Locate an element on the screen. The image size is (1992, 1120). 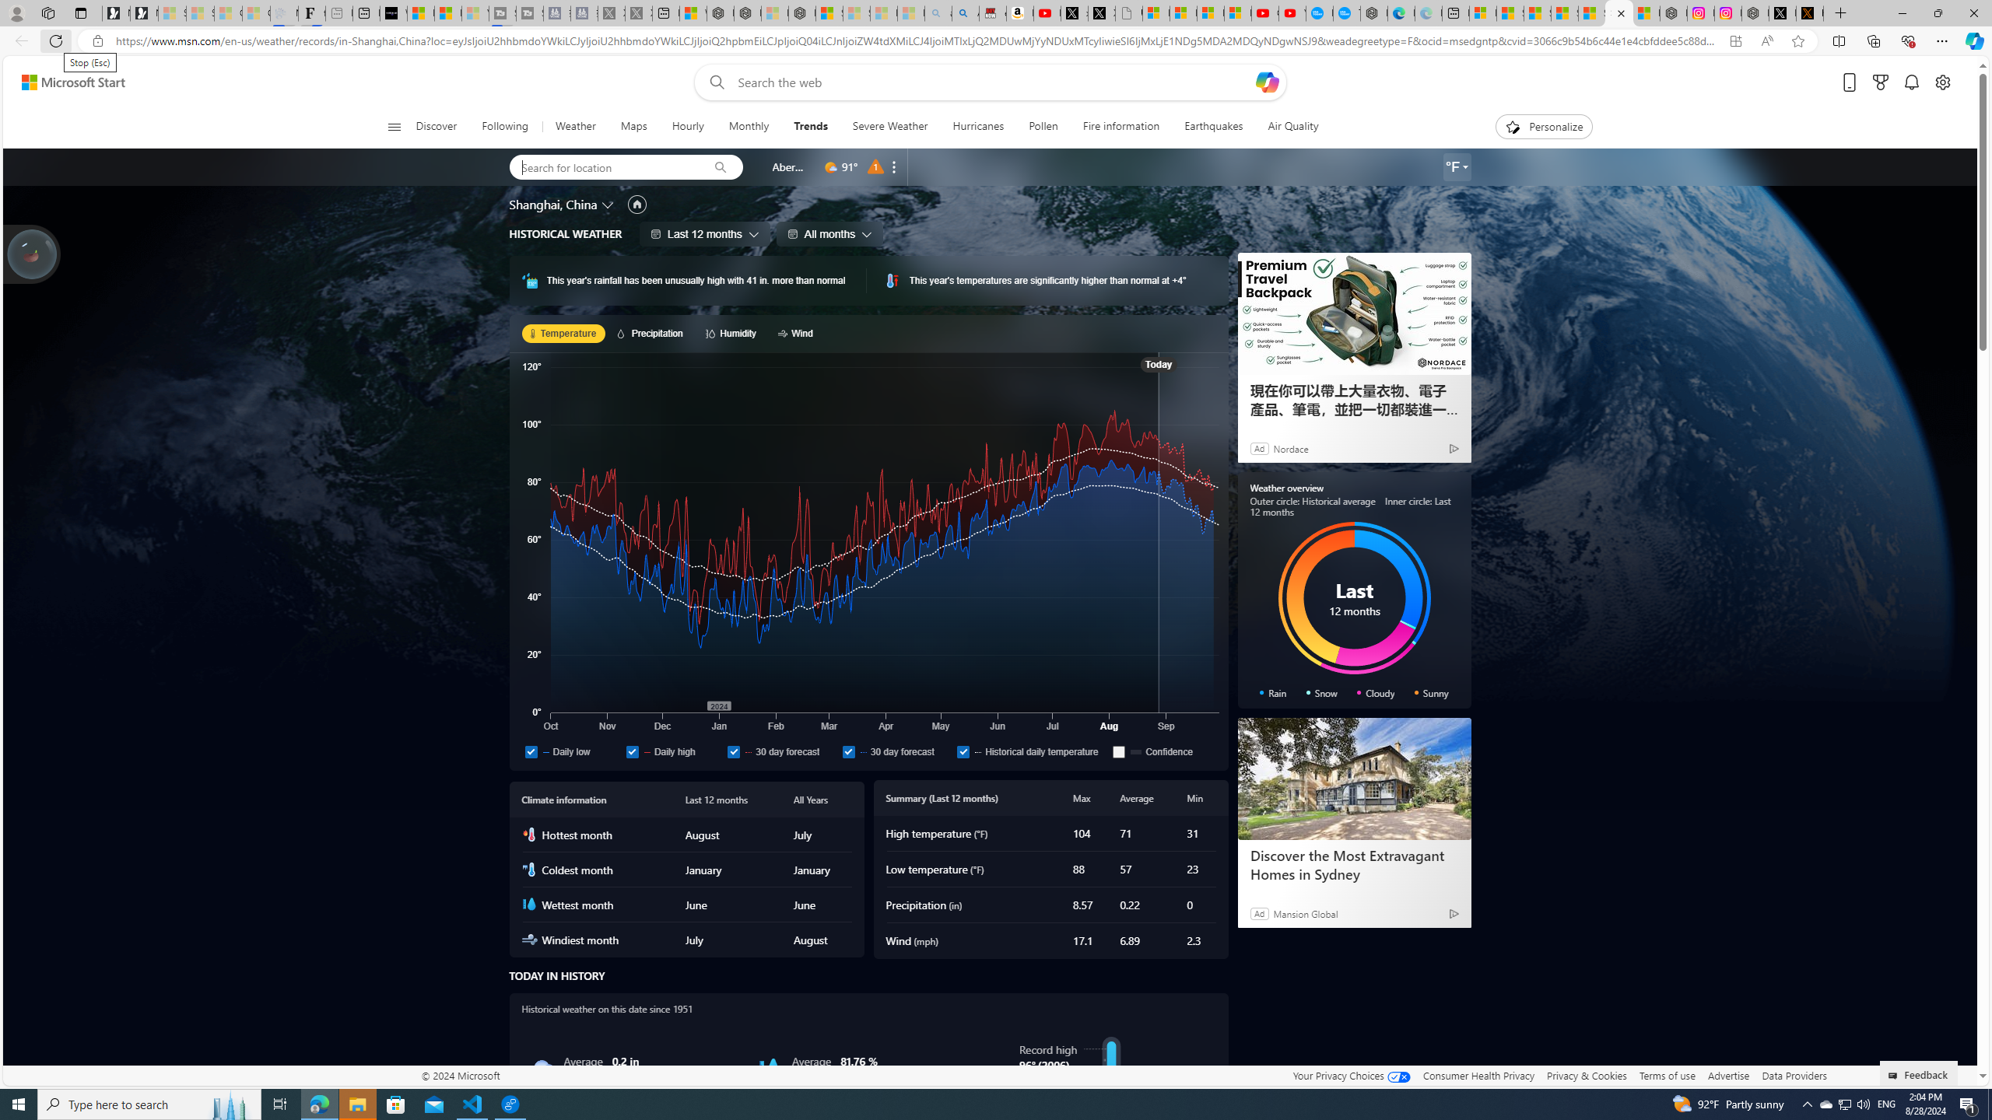
Discover is located at coordinates (444, 127).